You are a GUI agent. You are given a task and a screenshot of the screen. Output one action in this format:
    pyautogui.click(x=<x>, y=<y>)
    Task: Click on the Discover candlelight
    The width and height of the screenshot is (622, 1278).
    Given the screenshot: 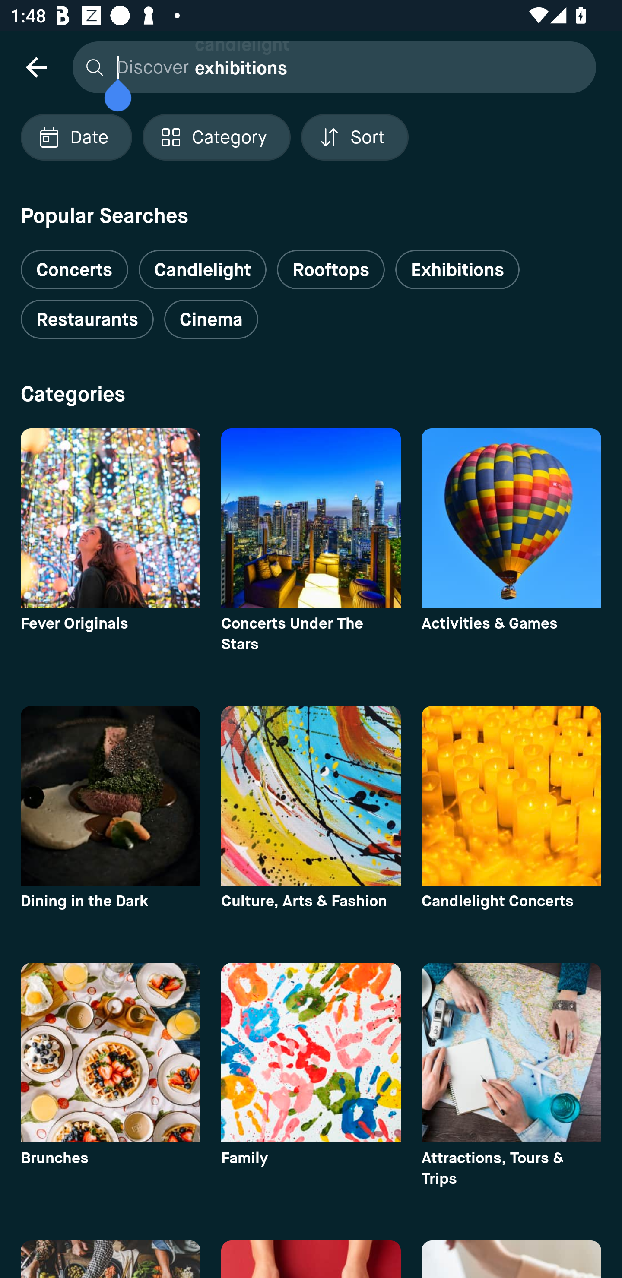 What is the action you would take?
    pyautogui.click(x=330, y=66)
    